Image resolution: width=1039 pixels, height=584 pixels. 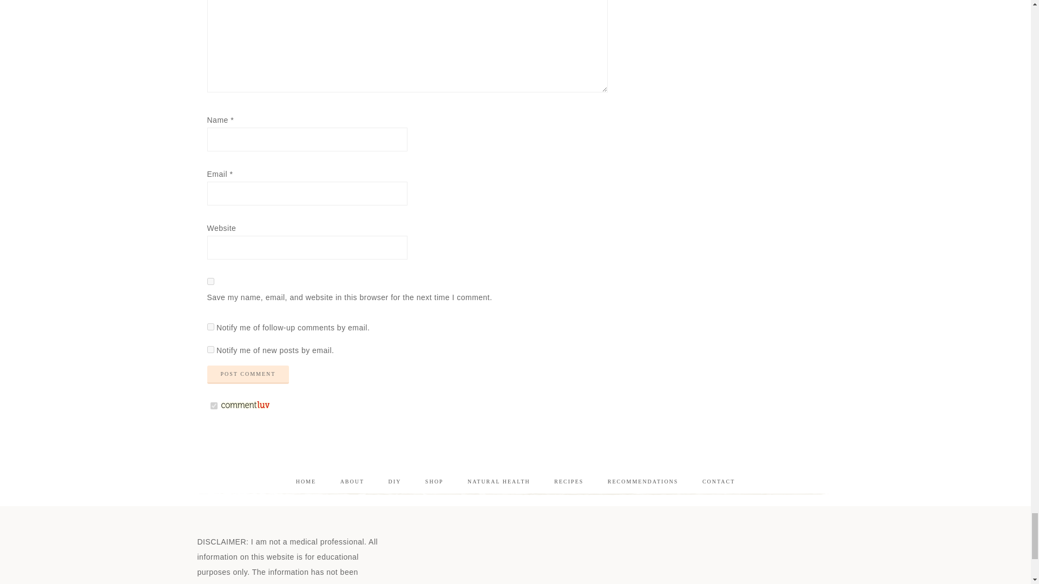 What do you see at coordinates (245, 407) in the screenshot?
I see `CommentLuv is enabled` at bounding box center [245, 407].